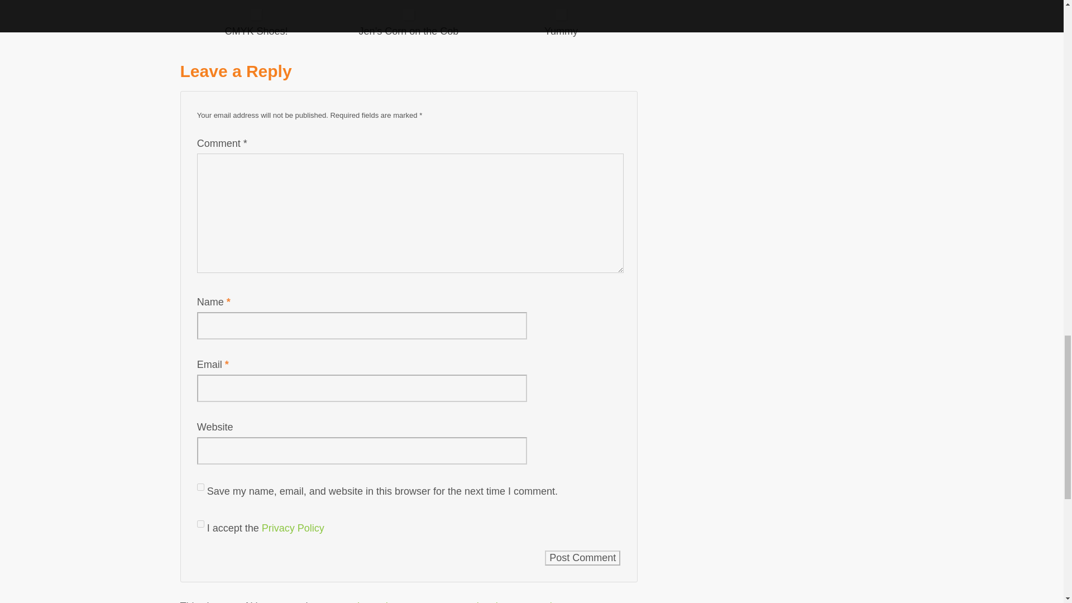 The image size is (1072, 603). I want to click on Privacy Policy, so click(293, 528).